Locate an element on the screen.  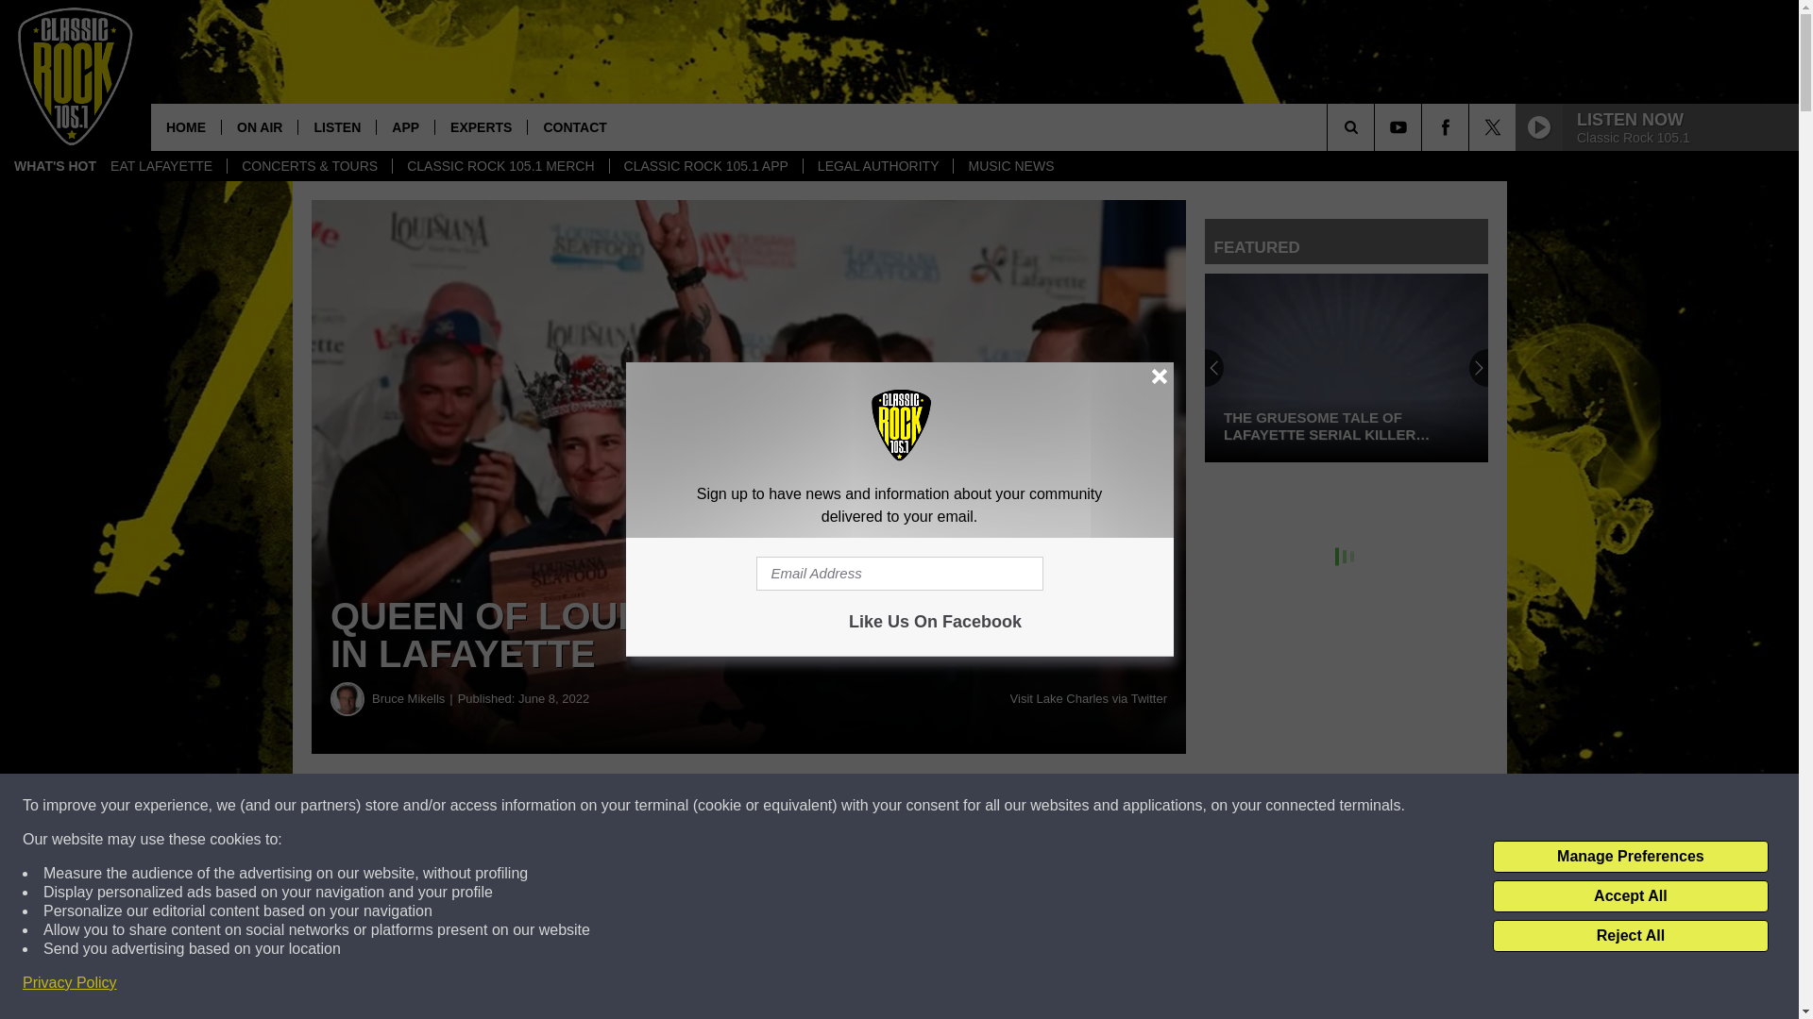
Email Address is located at coordinates (899, 574).